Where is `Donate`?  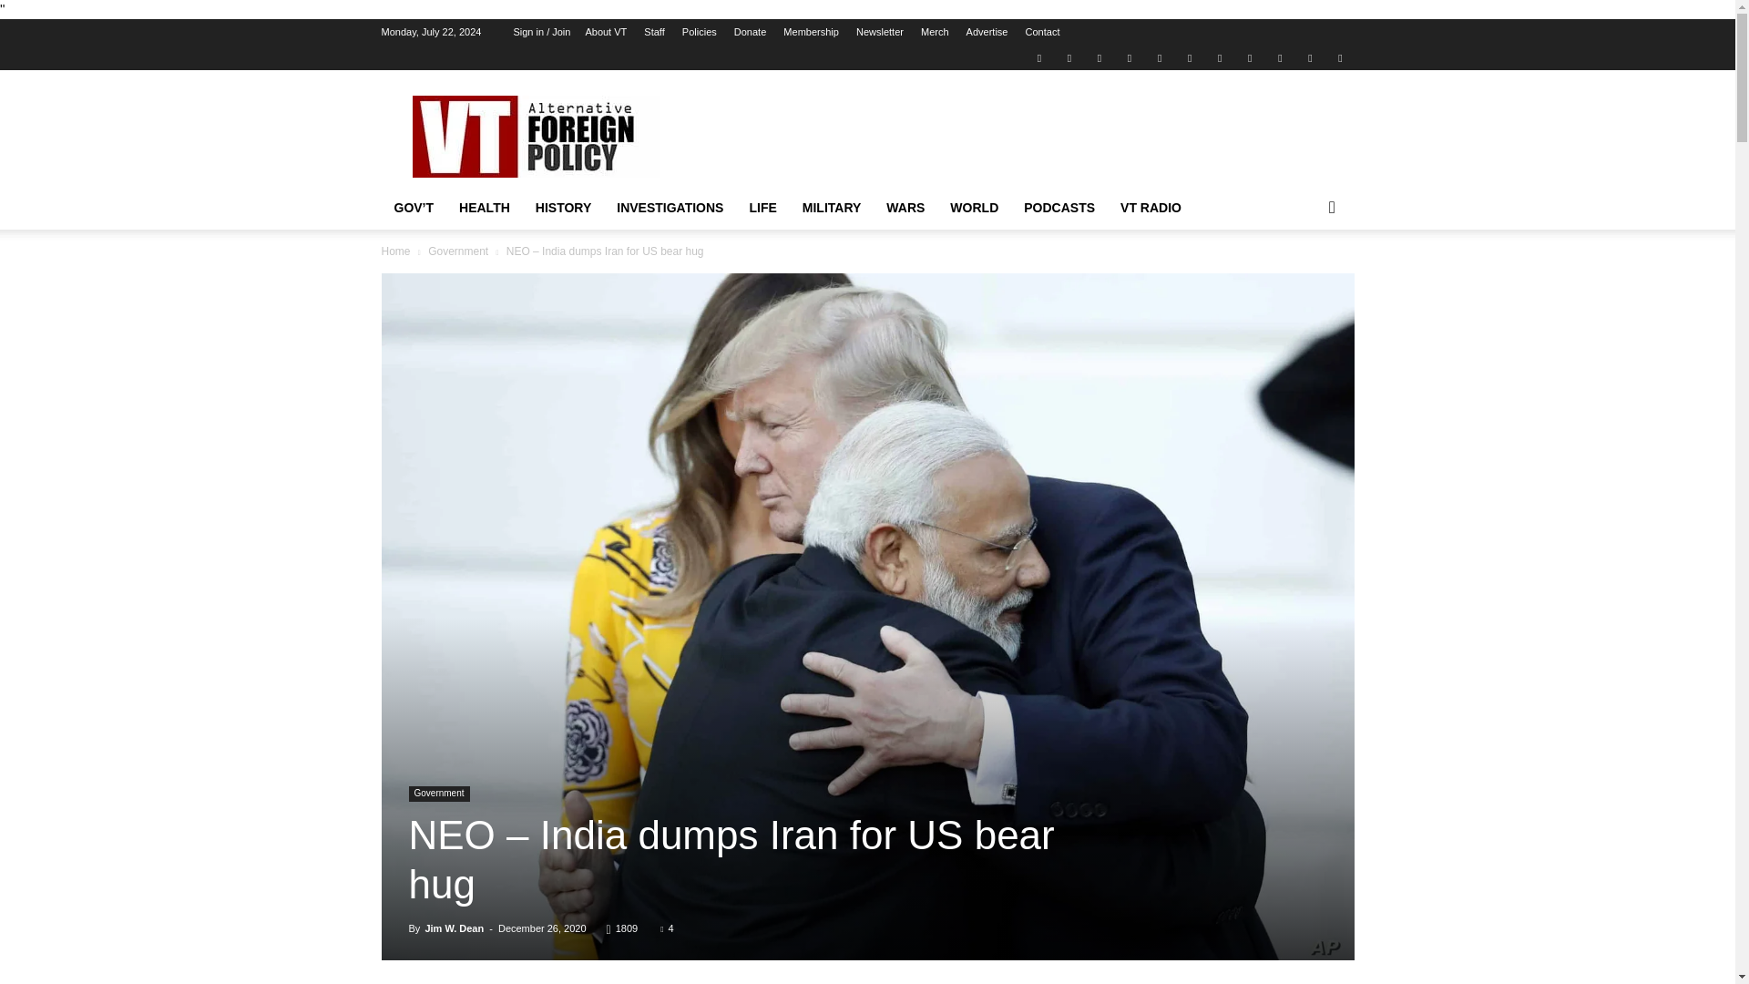 Donate is located at coordinates (750, 32).